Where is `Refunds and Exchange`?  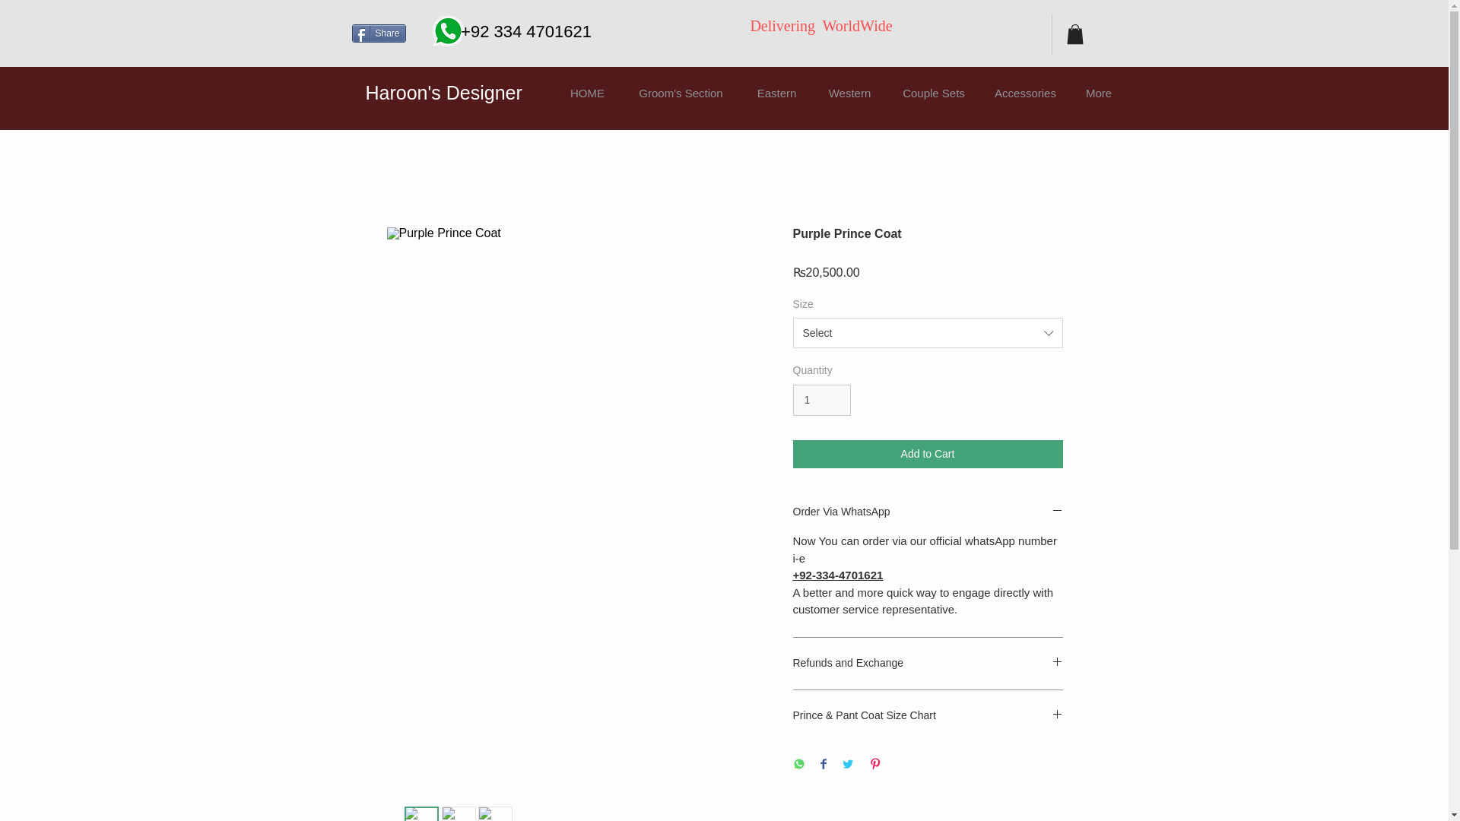
Refunds and Exchange is located at coordinates (928, 664).